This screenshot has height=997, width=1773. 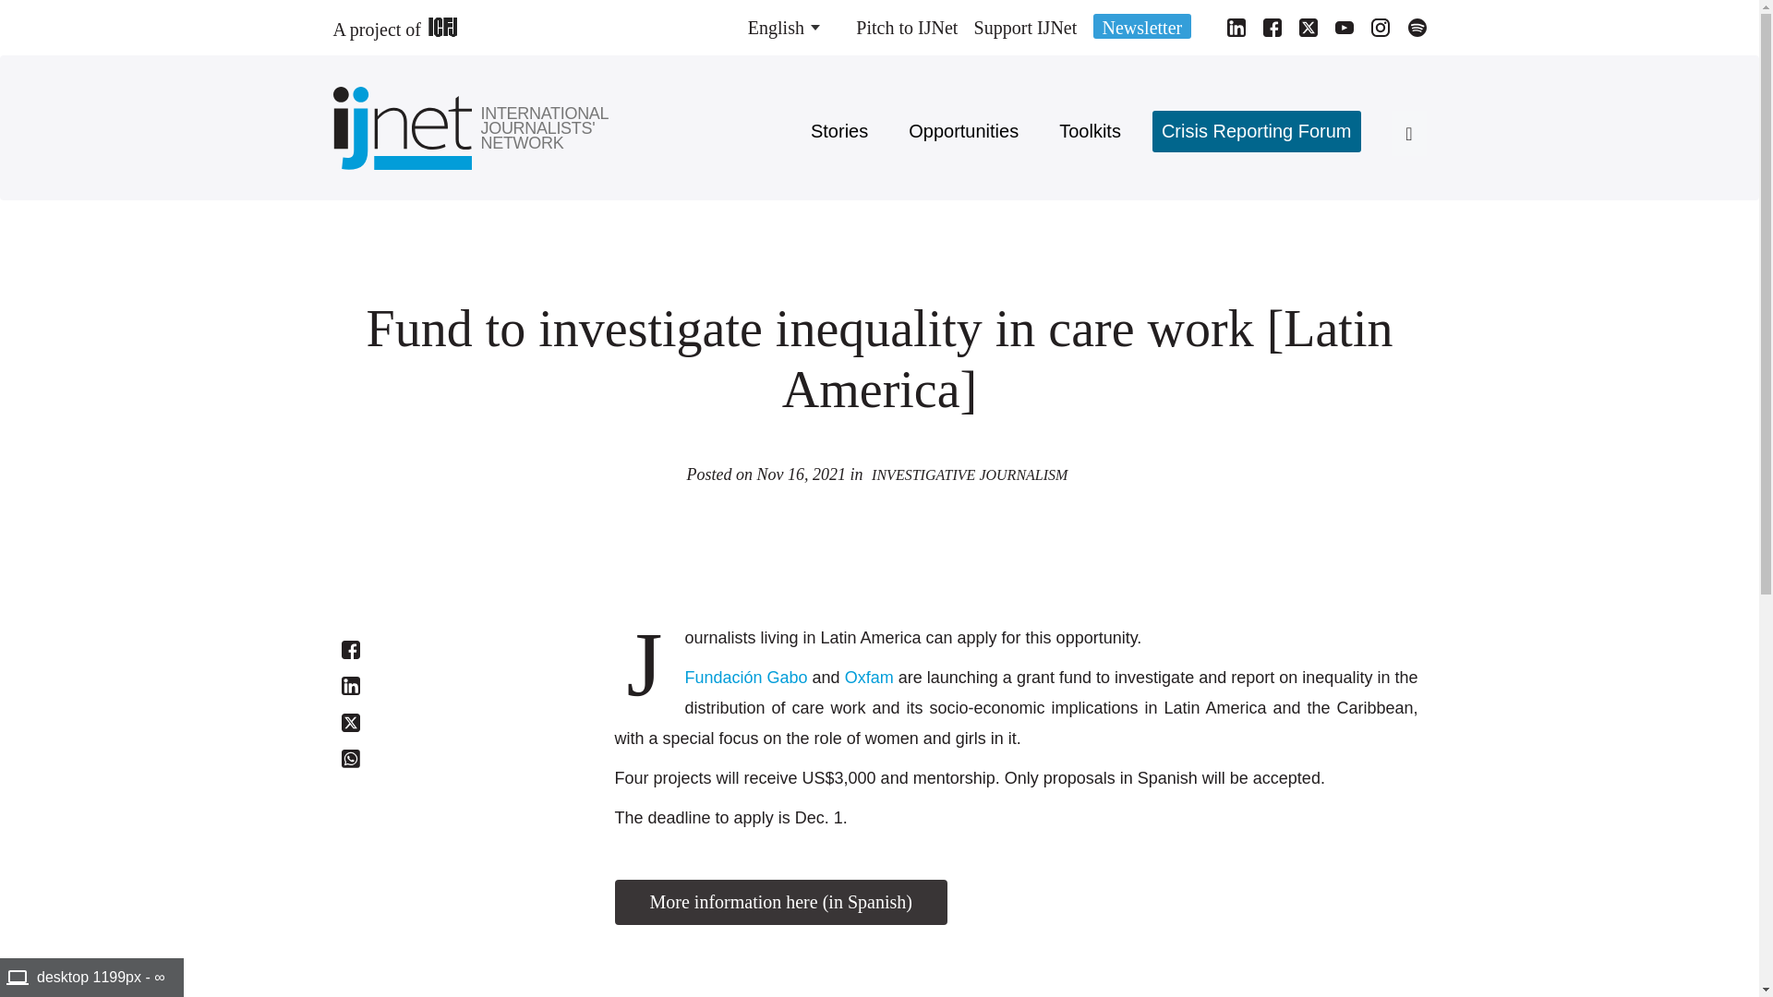 I want to click on Subscribe to the newsletter modal, so click(x=1142, y=26).